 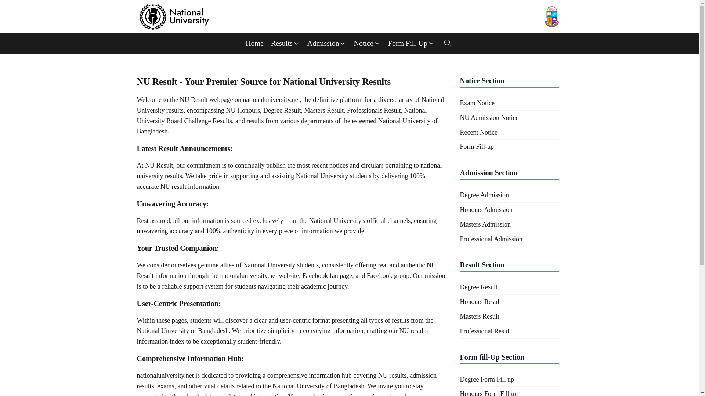 I want to click on Notice, so click(x=367, y=43).